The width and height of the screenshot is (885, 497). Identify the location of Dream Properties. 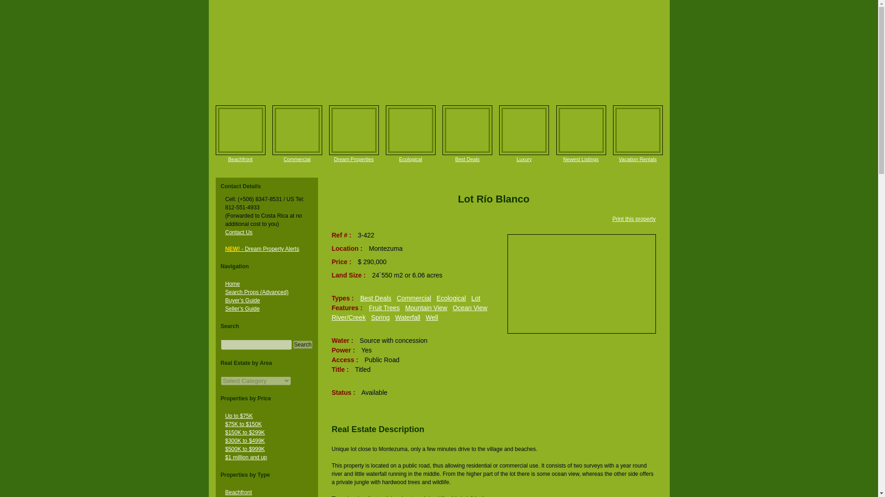
(354, 159).